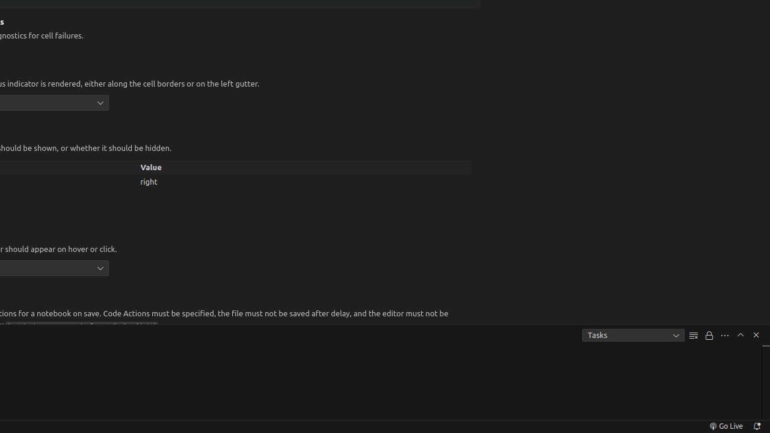 The width and height of the screenshot is (770, 433). What do you see at coordinates (741, 335) in the screenshot?
I see `Maximize Panel Size` at bounding box center [741, 335].